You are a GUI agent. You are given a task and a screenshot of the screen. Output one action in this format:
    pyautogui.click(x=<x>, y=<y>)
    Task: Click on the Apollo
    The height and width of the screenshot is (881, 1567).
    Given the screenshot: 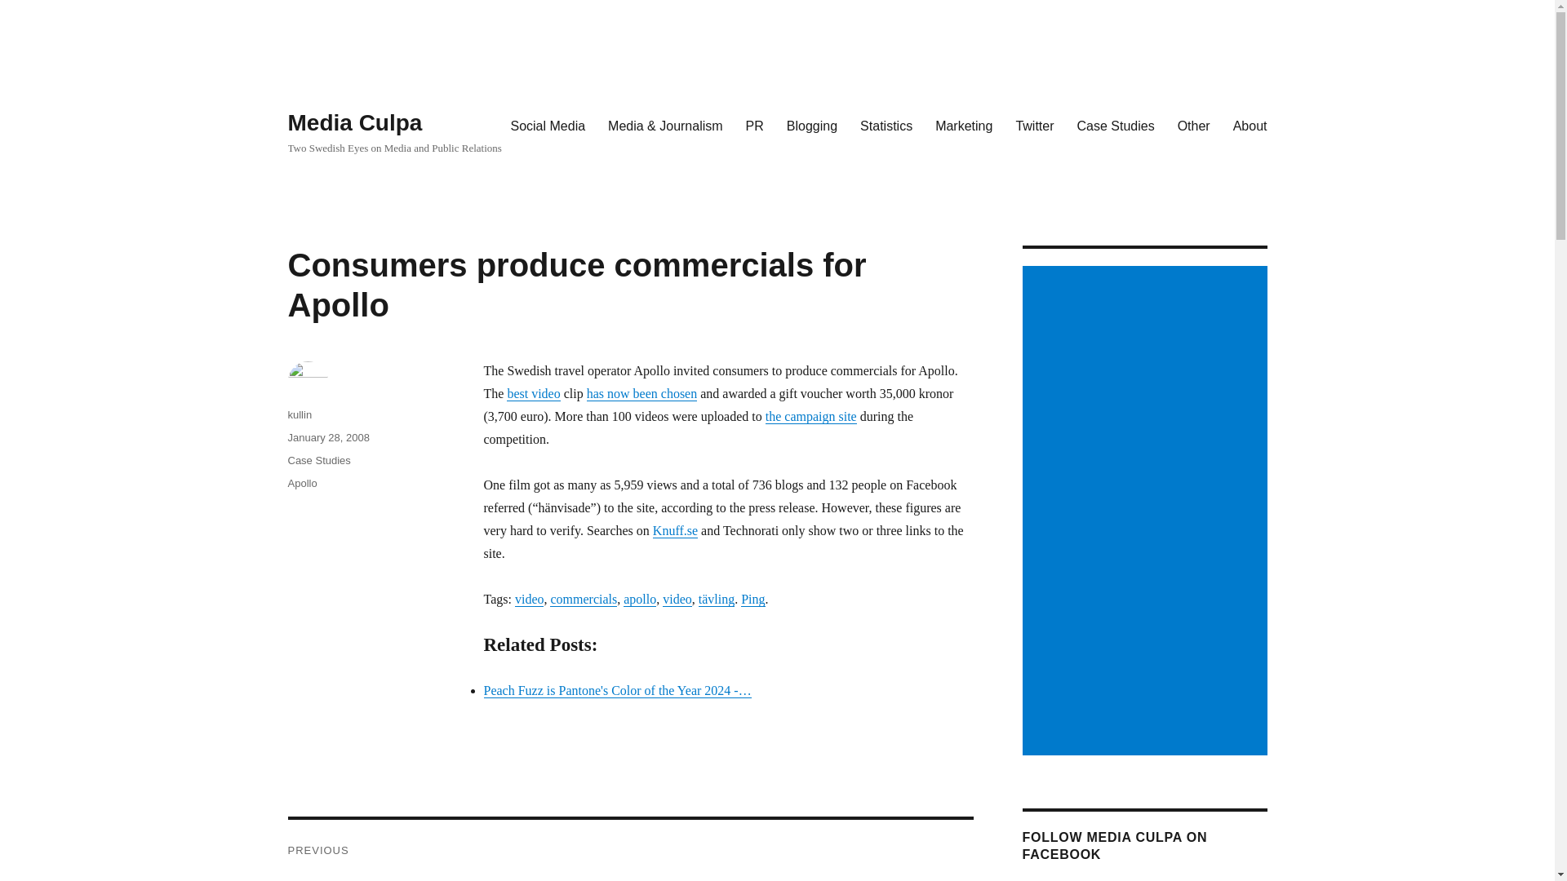 What is the action you would take?
    pyautogui.click(x=301, y=483)
    